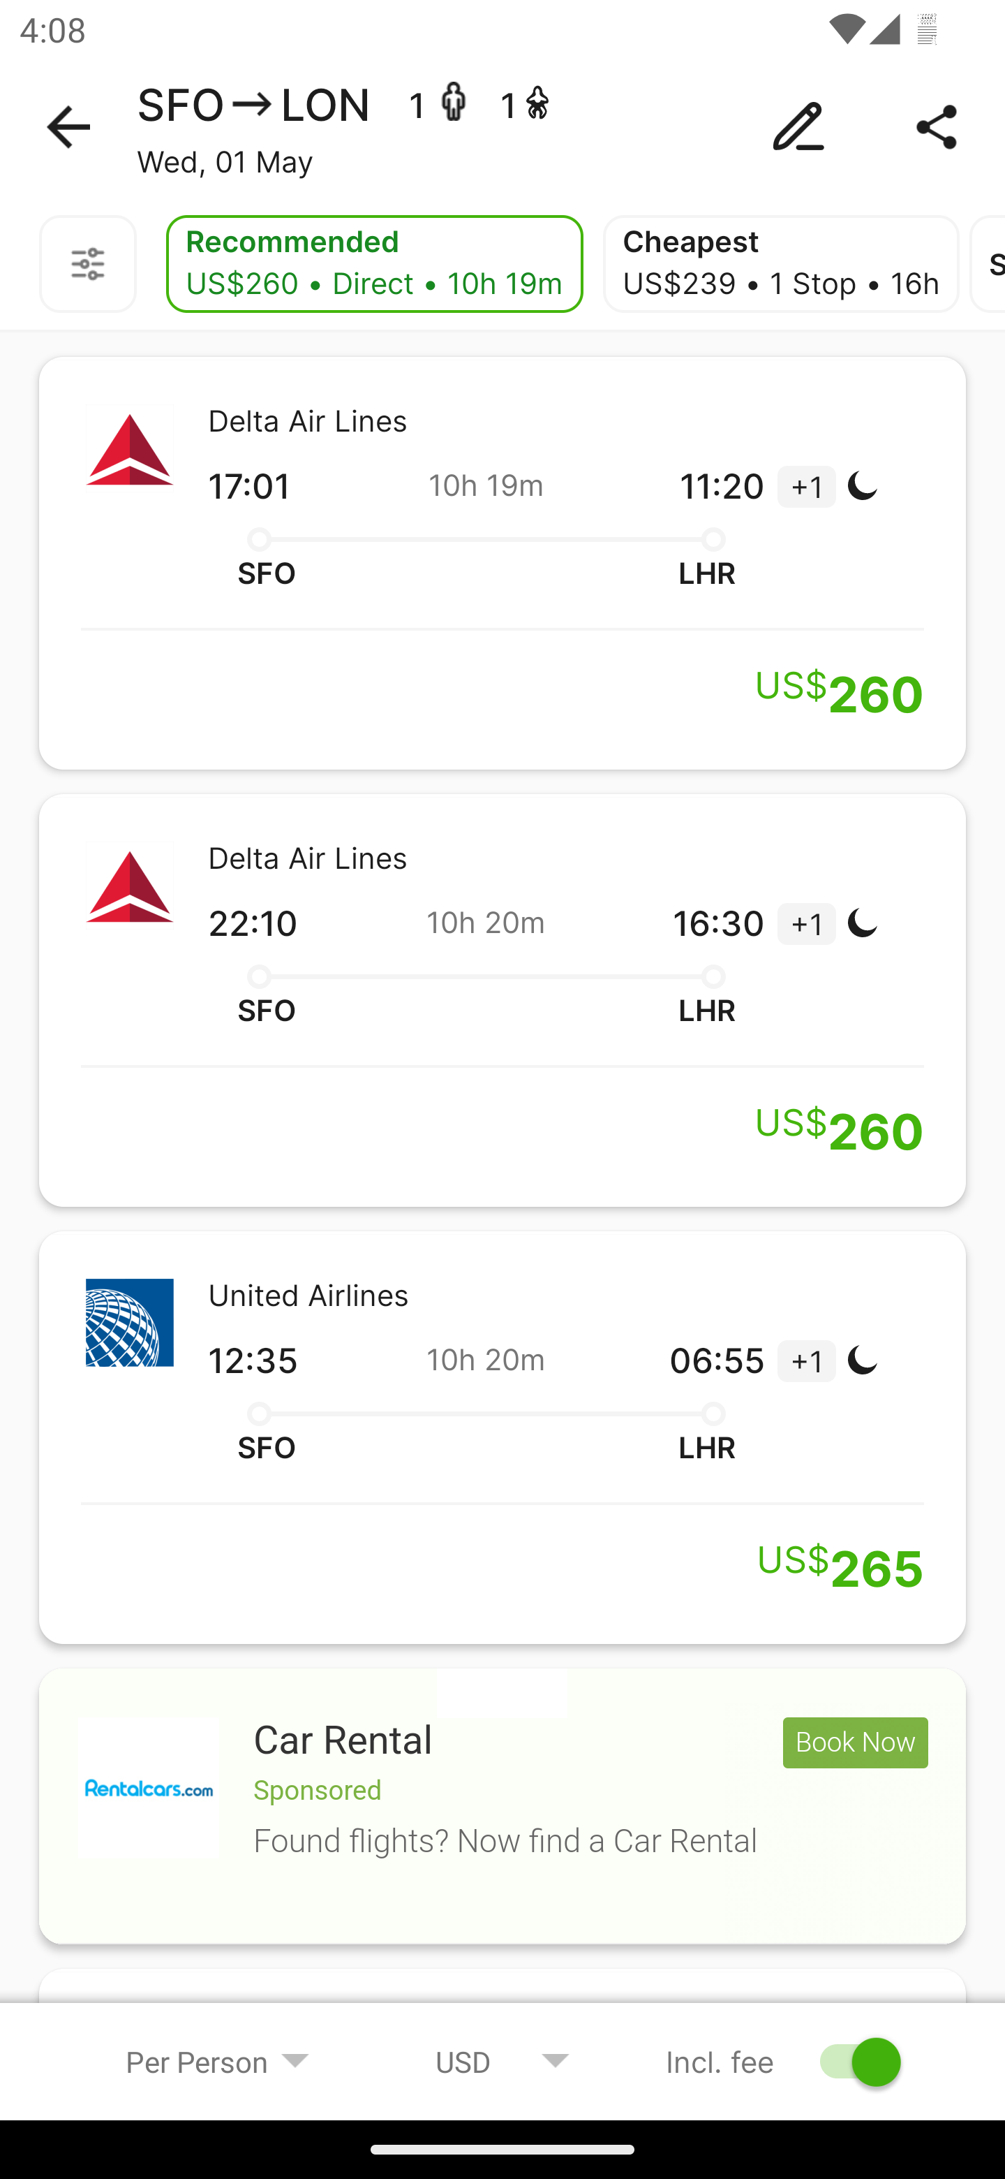  What do you see at coordinates (218, 2061) in the screenshot?
I see `Per Person` at bounding box center [218, 2061].